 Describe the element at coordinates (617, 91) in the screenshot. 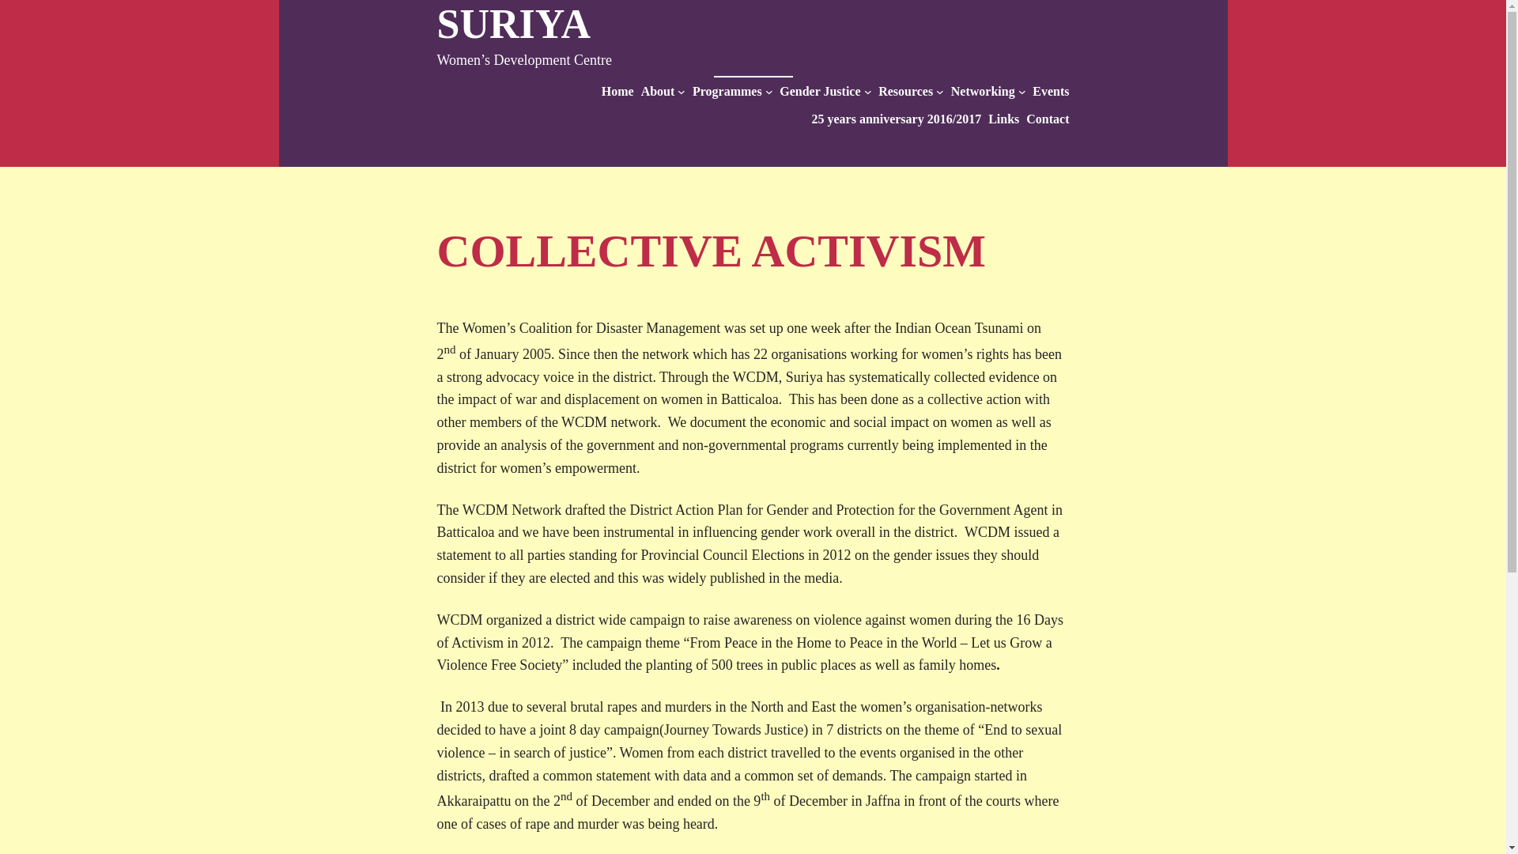

I see `Home` at that location.